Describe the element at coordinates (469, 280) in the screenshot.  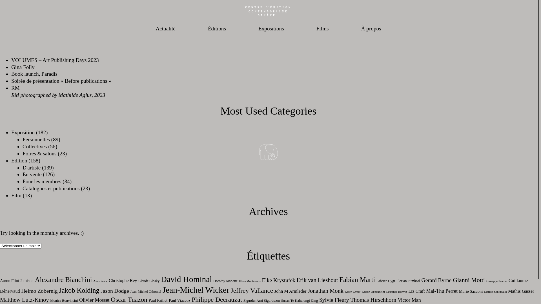
I see `Gianni Motti` at that location.